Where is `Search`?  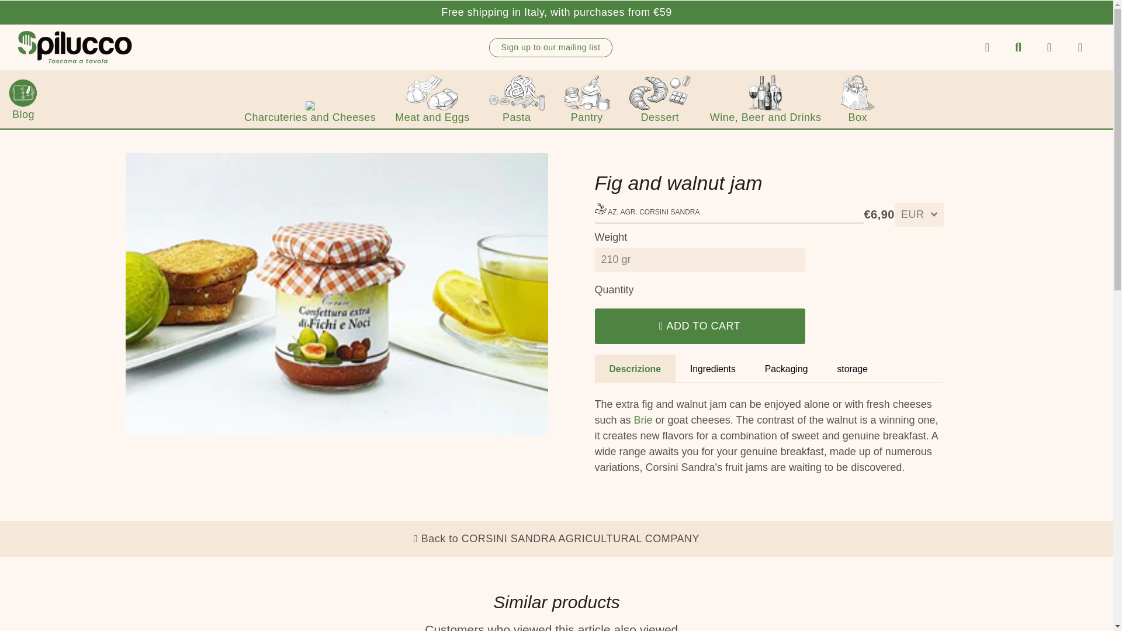 Search is located at coordinates (1018, 47).